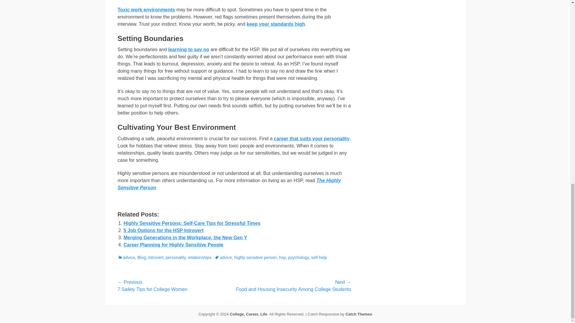 This screenshot has width=575, height=323. Describe the element at coordinates (312, 138) in the screenshot. I see `career that suits your personality` at that location.